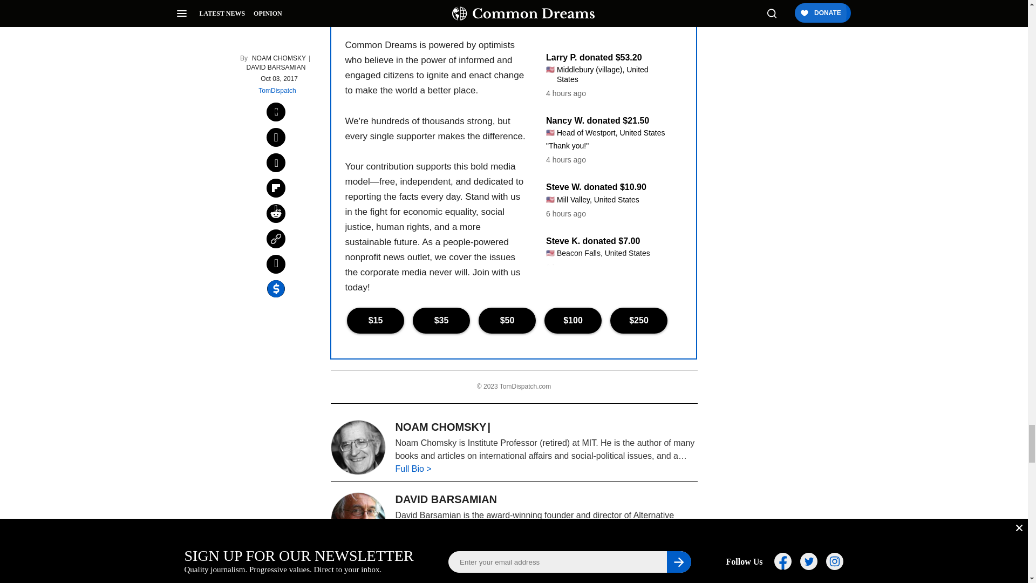 The height and width of the screenshot is (583, 1036). What do you see at coordinates (513, 321) in the screenshot?
I see `Donate Button Group` at bounding box center [513, 321].